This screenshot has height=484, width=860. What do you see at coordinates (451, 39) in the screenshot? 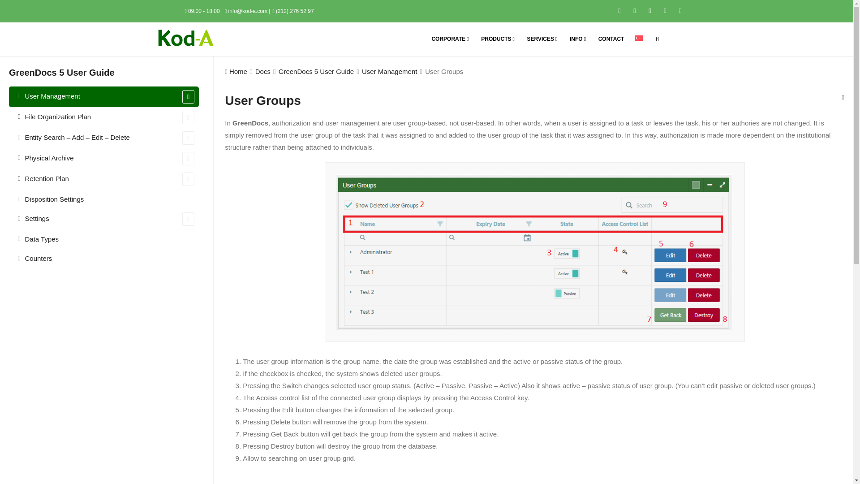
I see `CORPORATE` at bounding box center [451, 39].